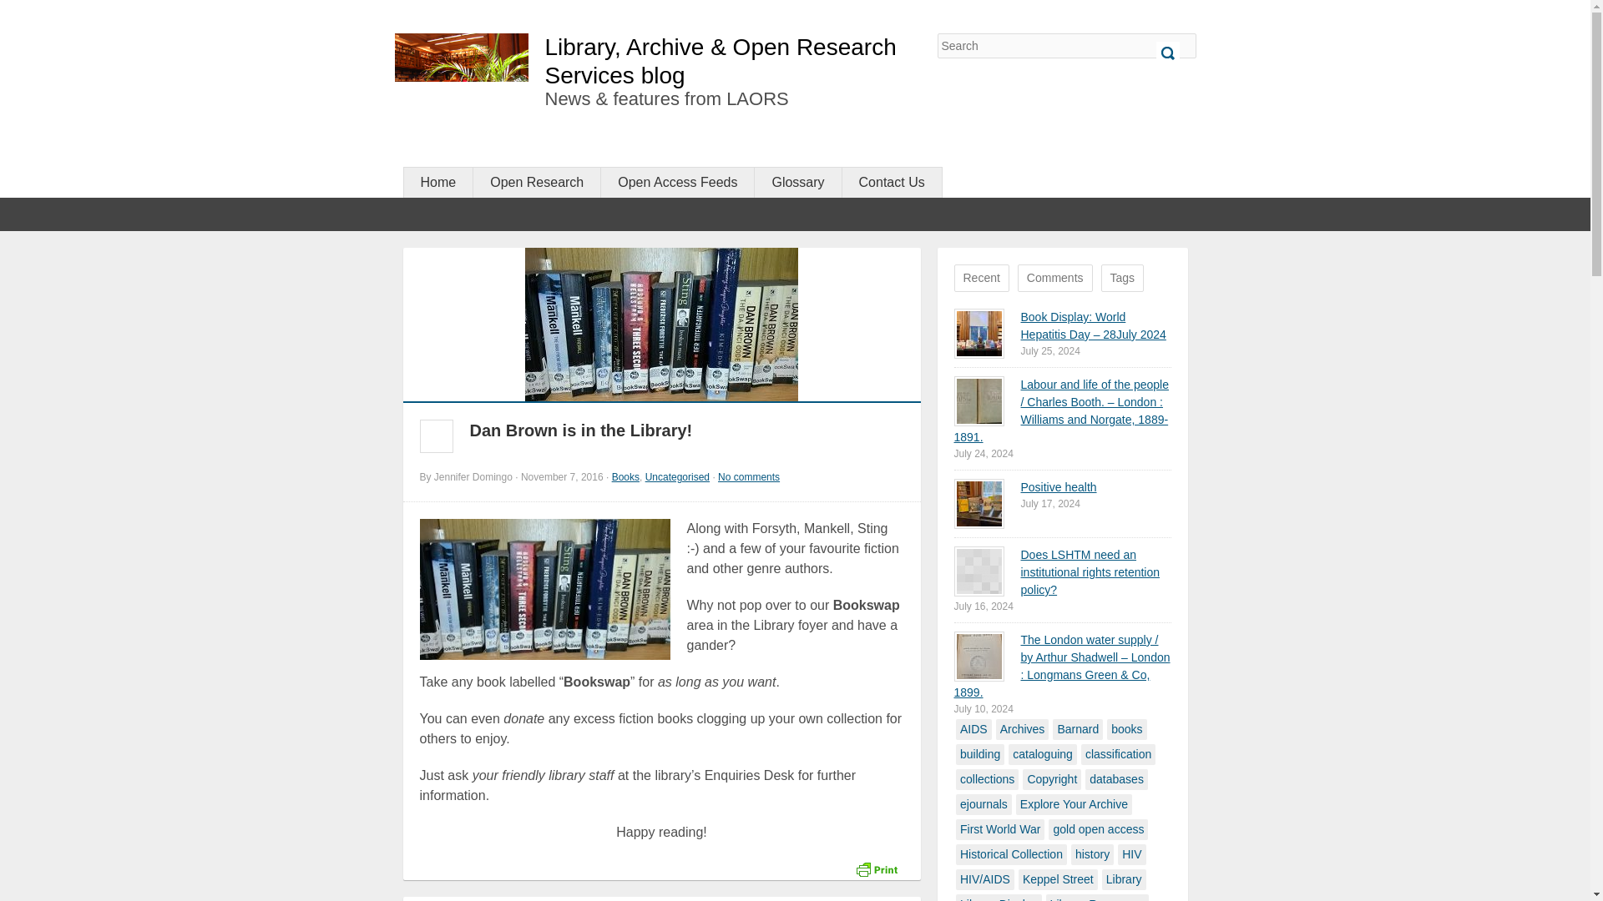 Image resolution: width=1603 pixels, height=901 pixels. Describe the element at coordinates (797, 182) in the screenshot. I see `Glossary` at that location.